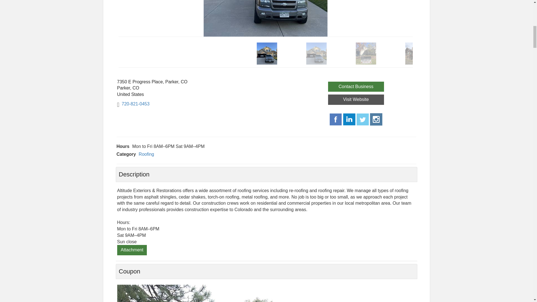 Image resolution: width=537 pixels, height=302 pixels. I want to click on LinkedIn, so click(349, 119).